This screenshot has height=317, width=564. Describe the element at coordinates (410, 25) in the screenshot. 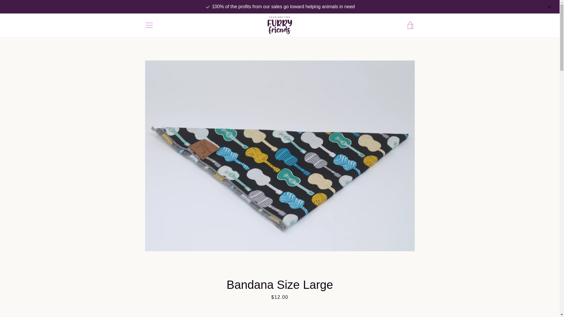

I see `VIEW CART` at that location.